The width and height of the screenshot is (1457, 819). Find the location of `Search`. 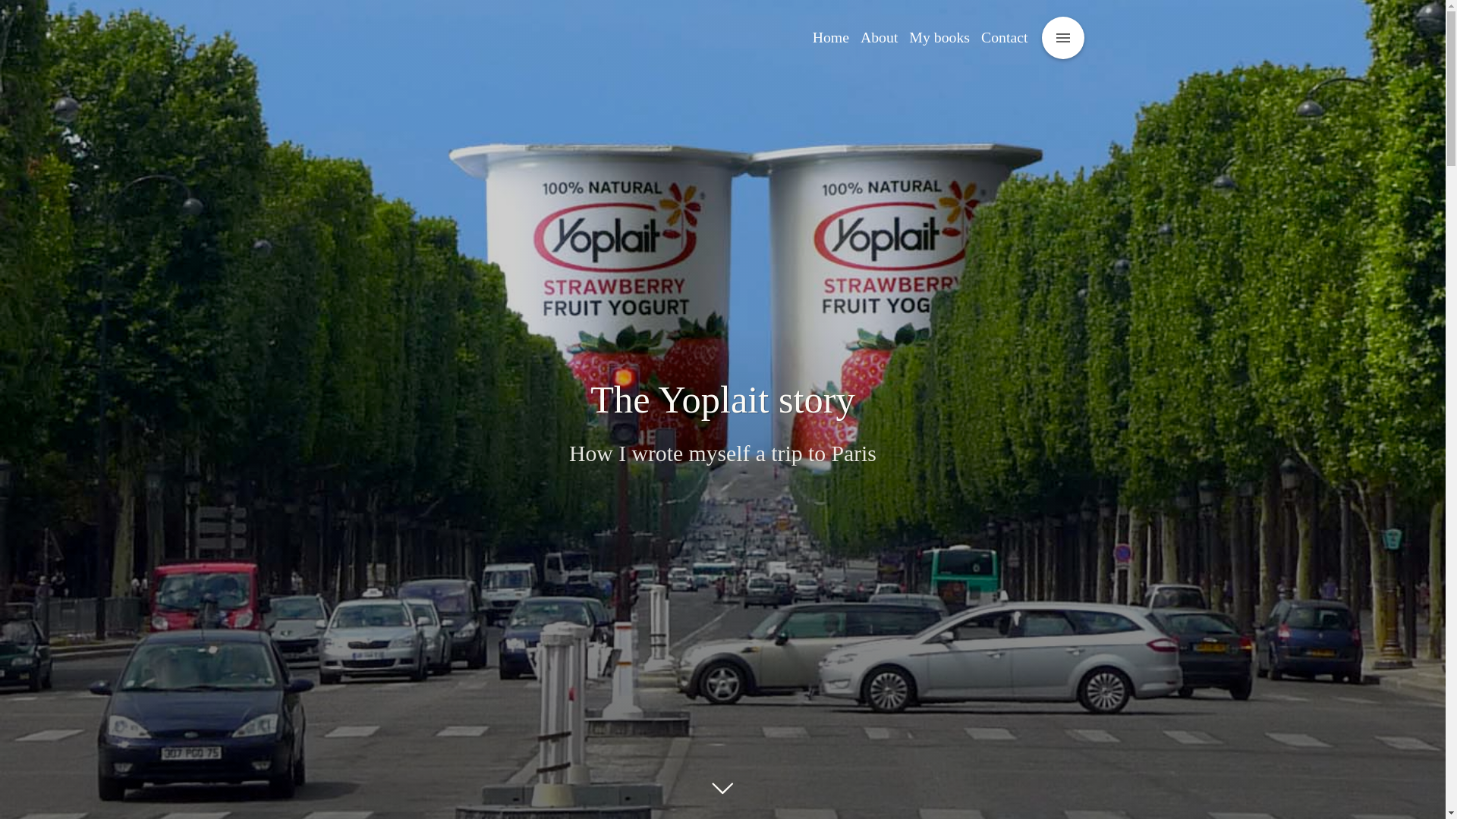

Search is located at coordinates (26, 9).